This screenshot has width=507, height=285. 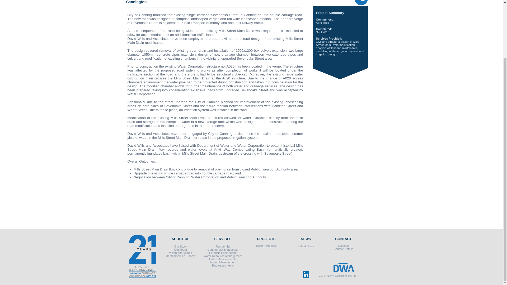 I want to click on BAL Assesments, so click(x=223, y=265).